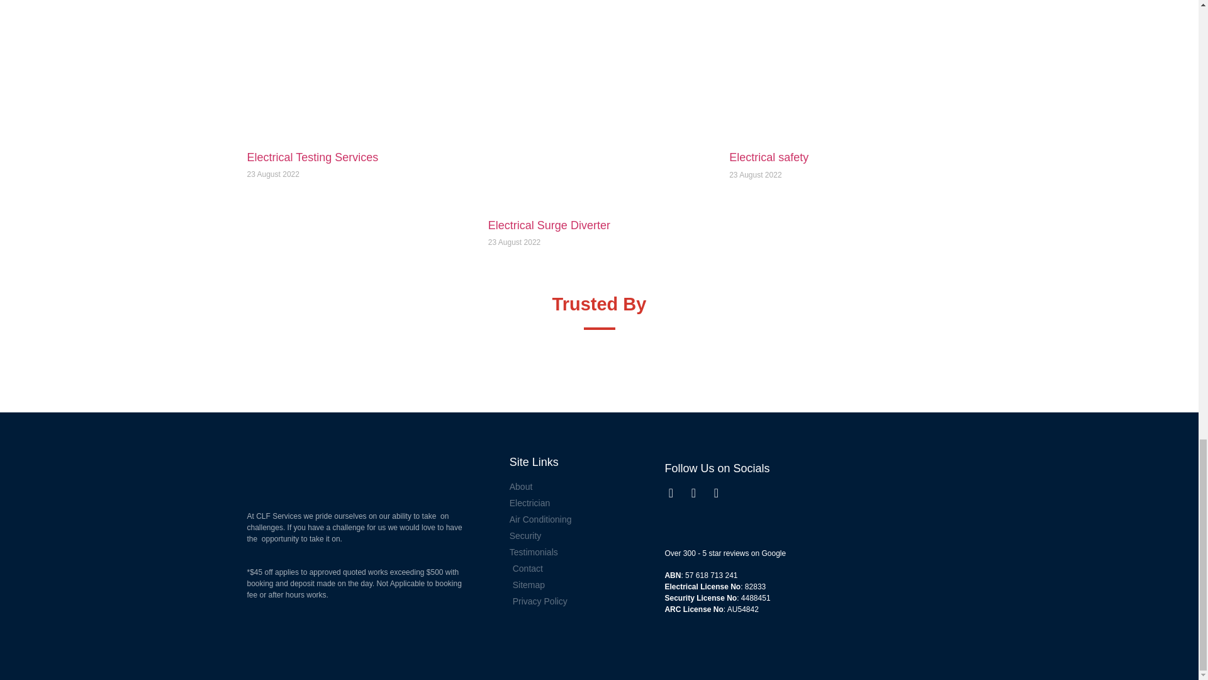 Image resolution: width=1208 pixels, height=680 pixels. What do you see at coordinates (584, 585) in the screenshot?
I see `Sitemap` at bounding box center [584, 585].